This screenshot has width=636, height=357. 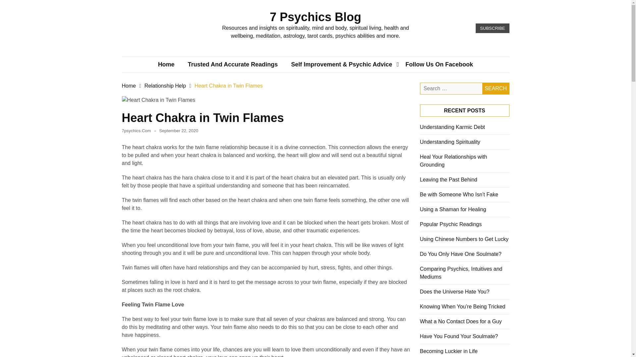 What do you see at coordinates (179, 130) in the screenshot?
I see `September 22, 2020` at bounding box center [179, 130].